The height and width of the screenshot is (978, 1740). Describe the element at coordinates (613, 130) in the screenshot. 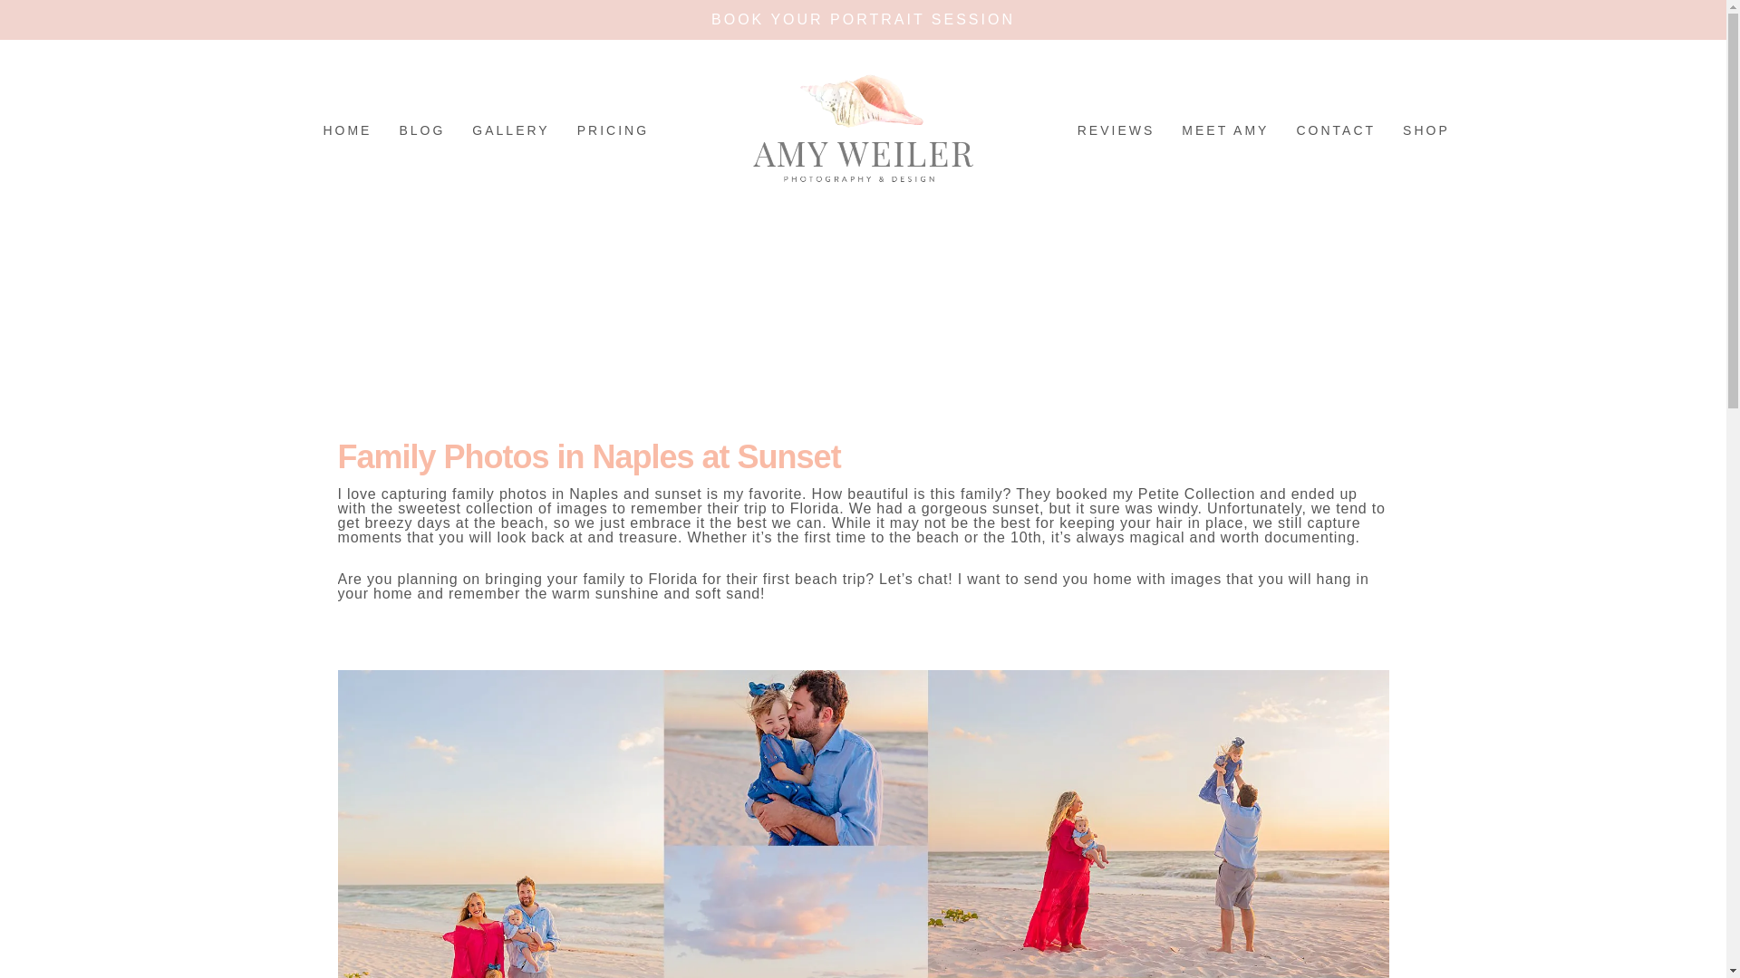

I see `PRICING` at that location.